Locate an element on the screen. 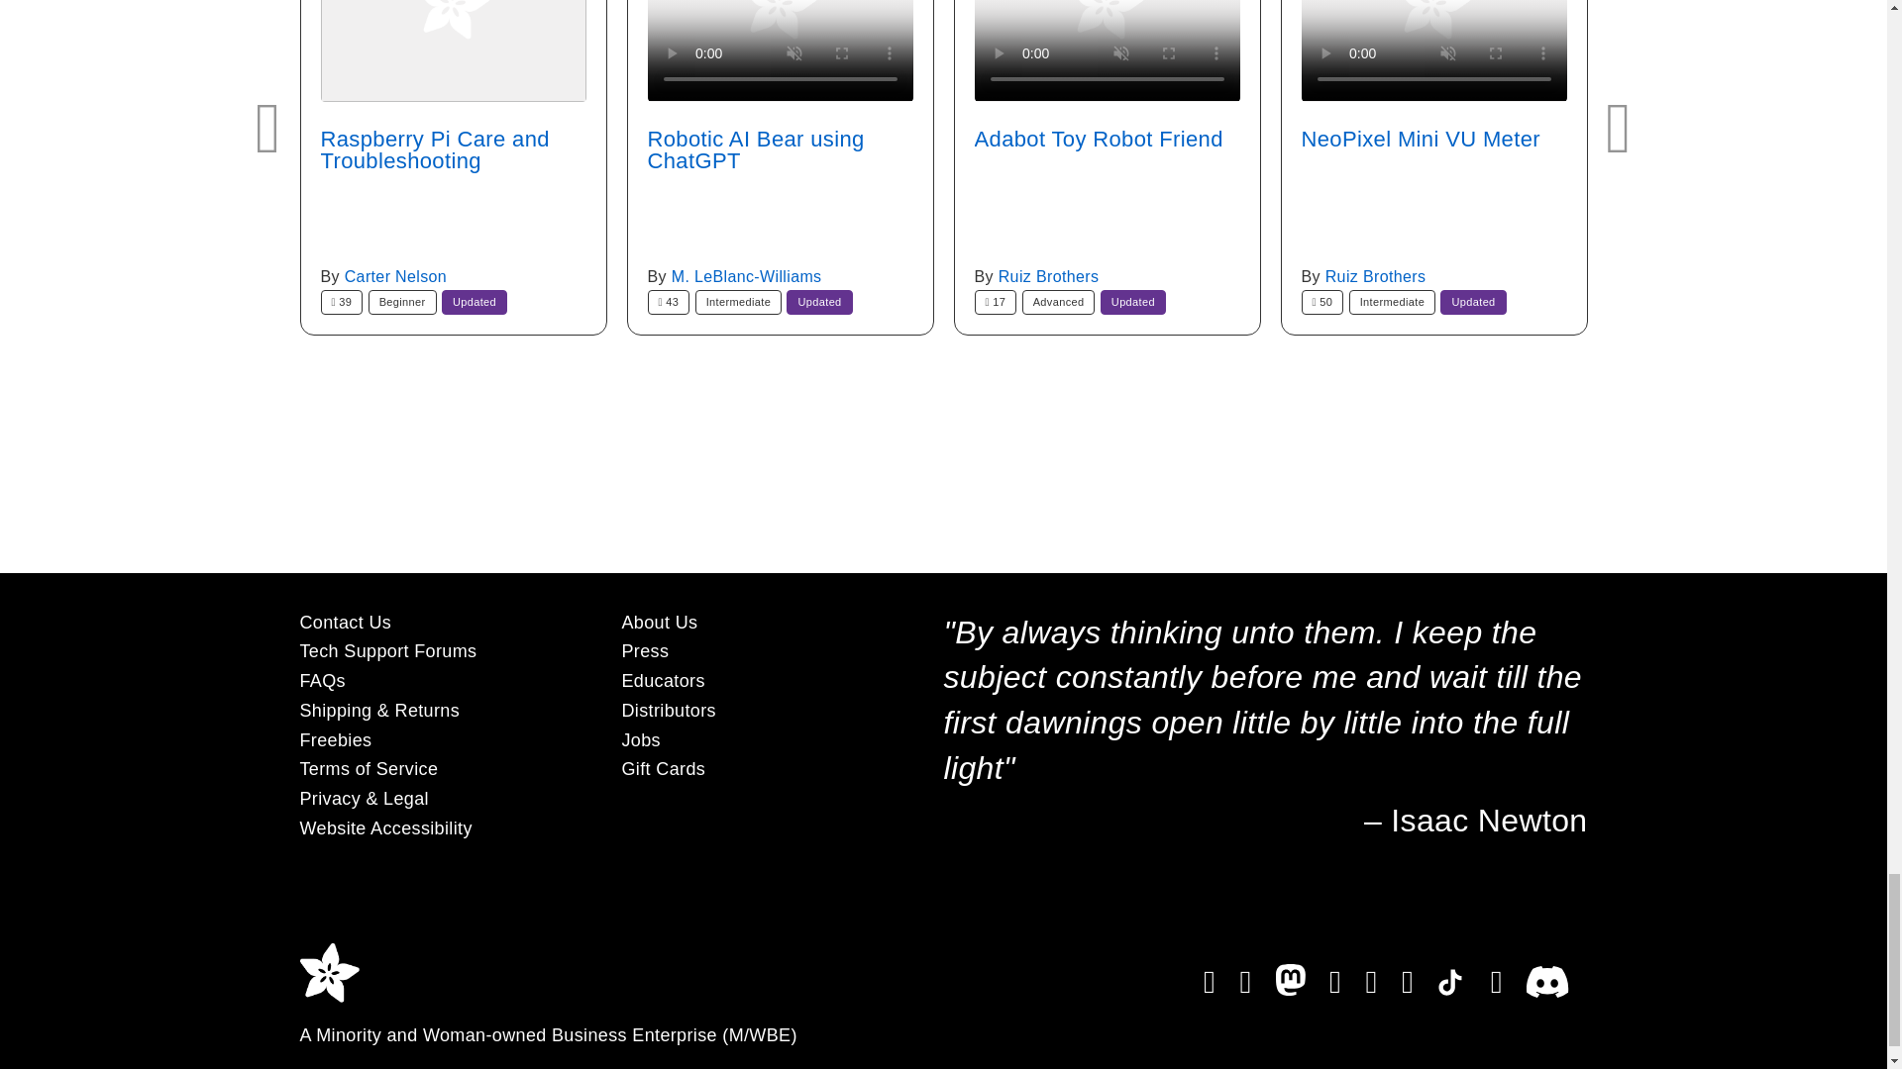 The image size is (1902, 1069). Saves is located at coordinates (1322, 301).